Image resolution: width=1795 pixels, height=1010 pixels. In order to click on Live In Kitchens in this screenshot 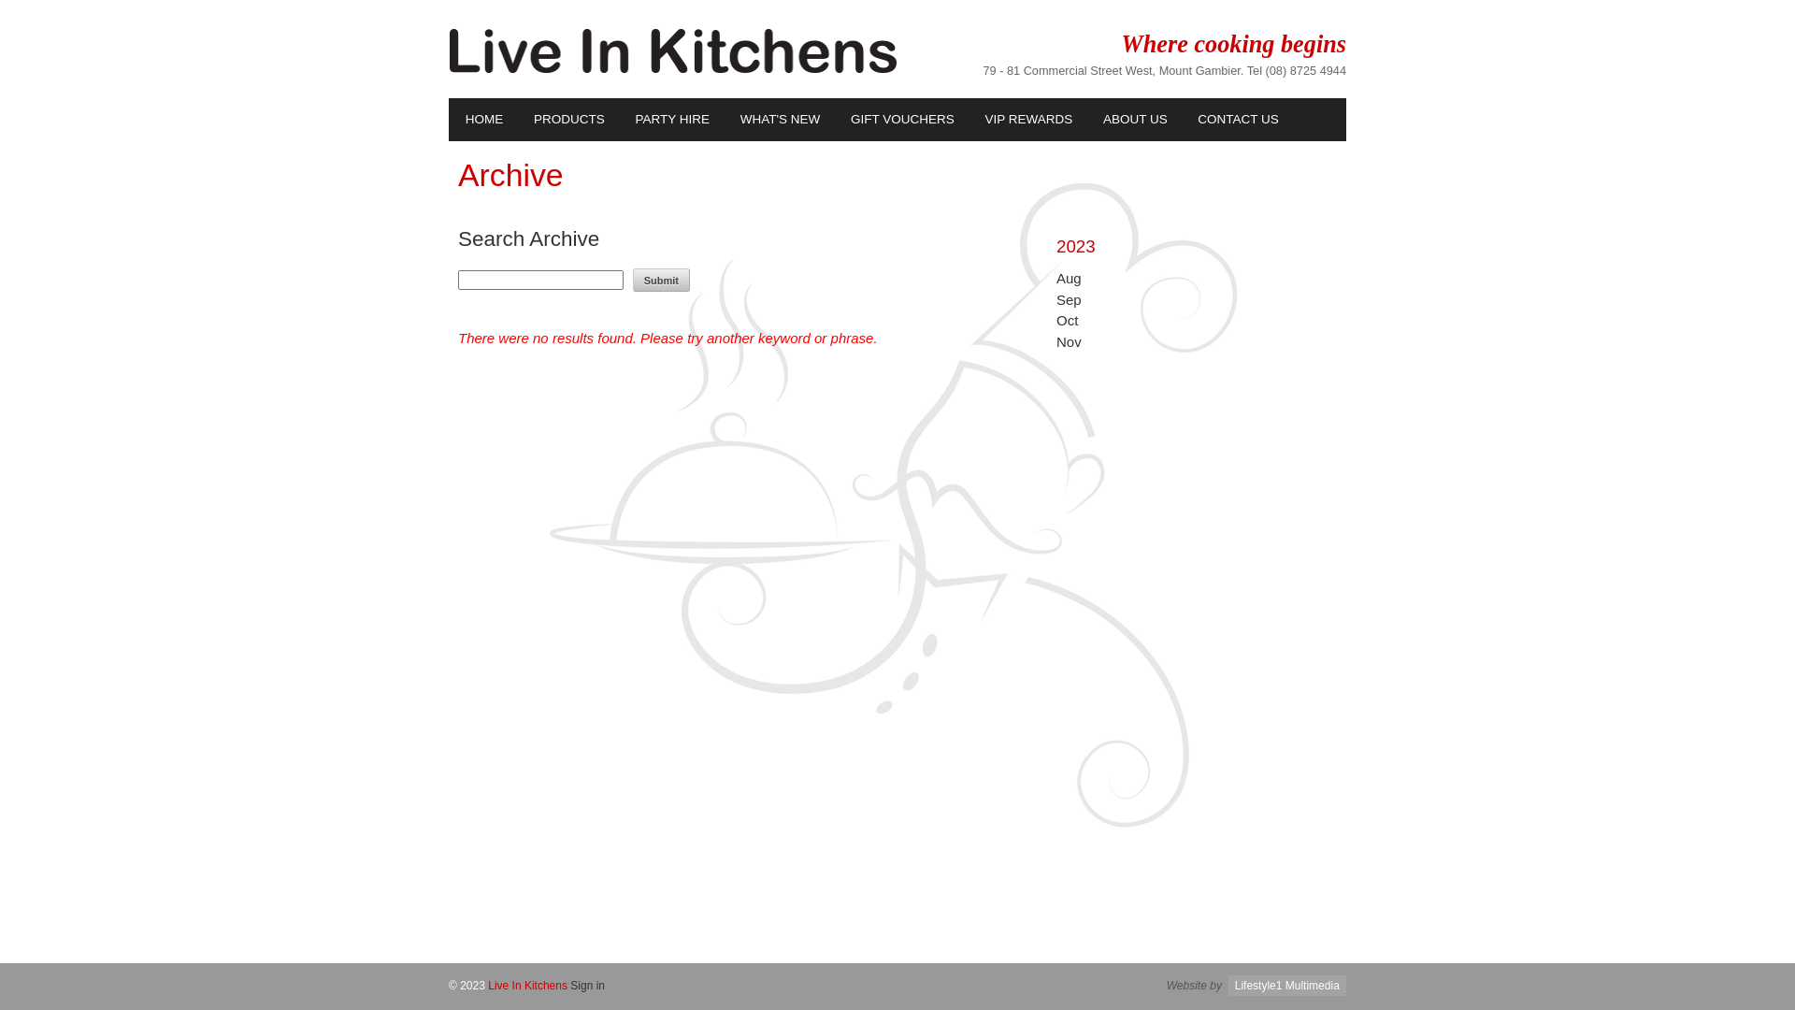, I will do `click(527, 986)`.